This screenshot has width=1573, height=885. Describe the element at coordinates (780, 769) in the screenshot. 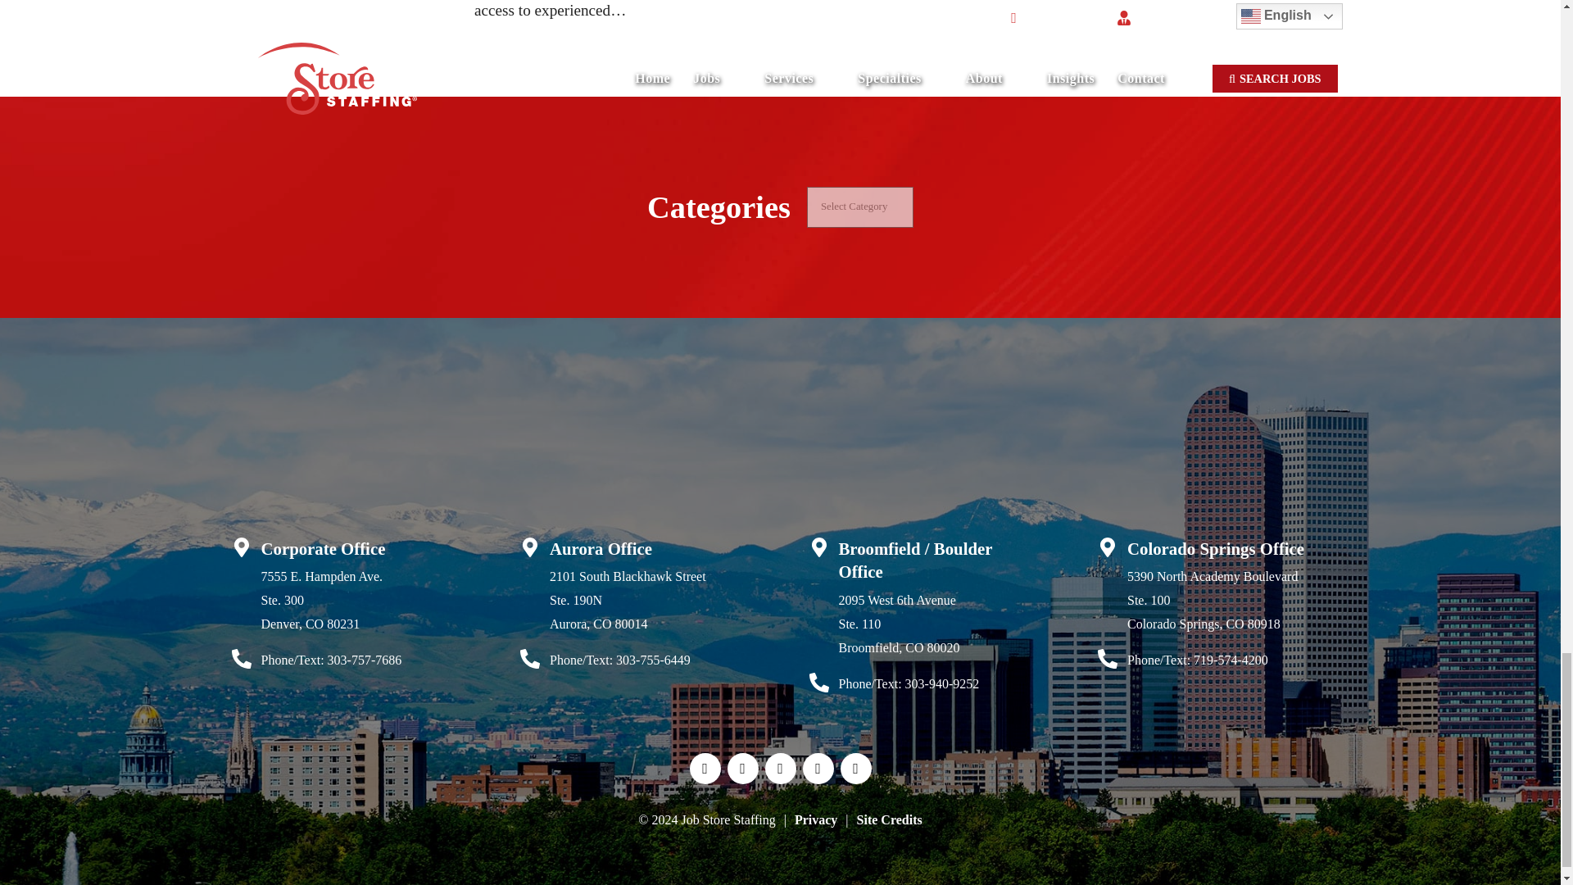

I see `Subscribe to Job Store Staffing on YouTube` at that location.